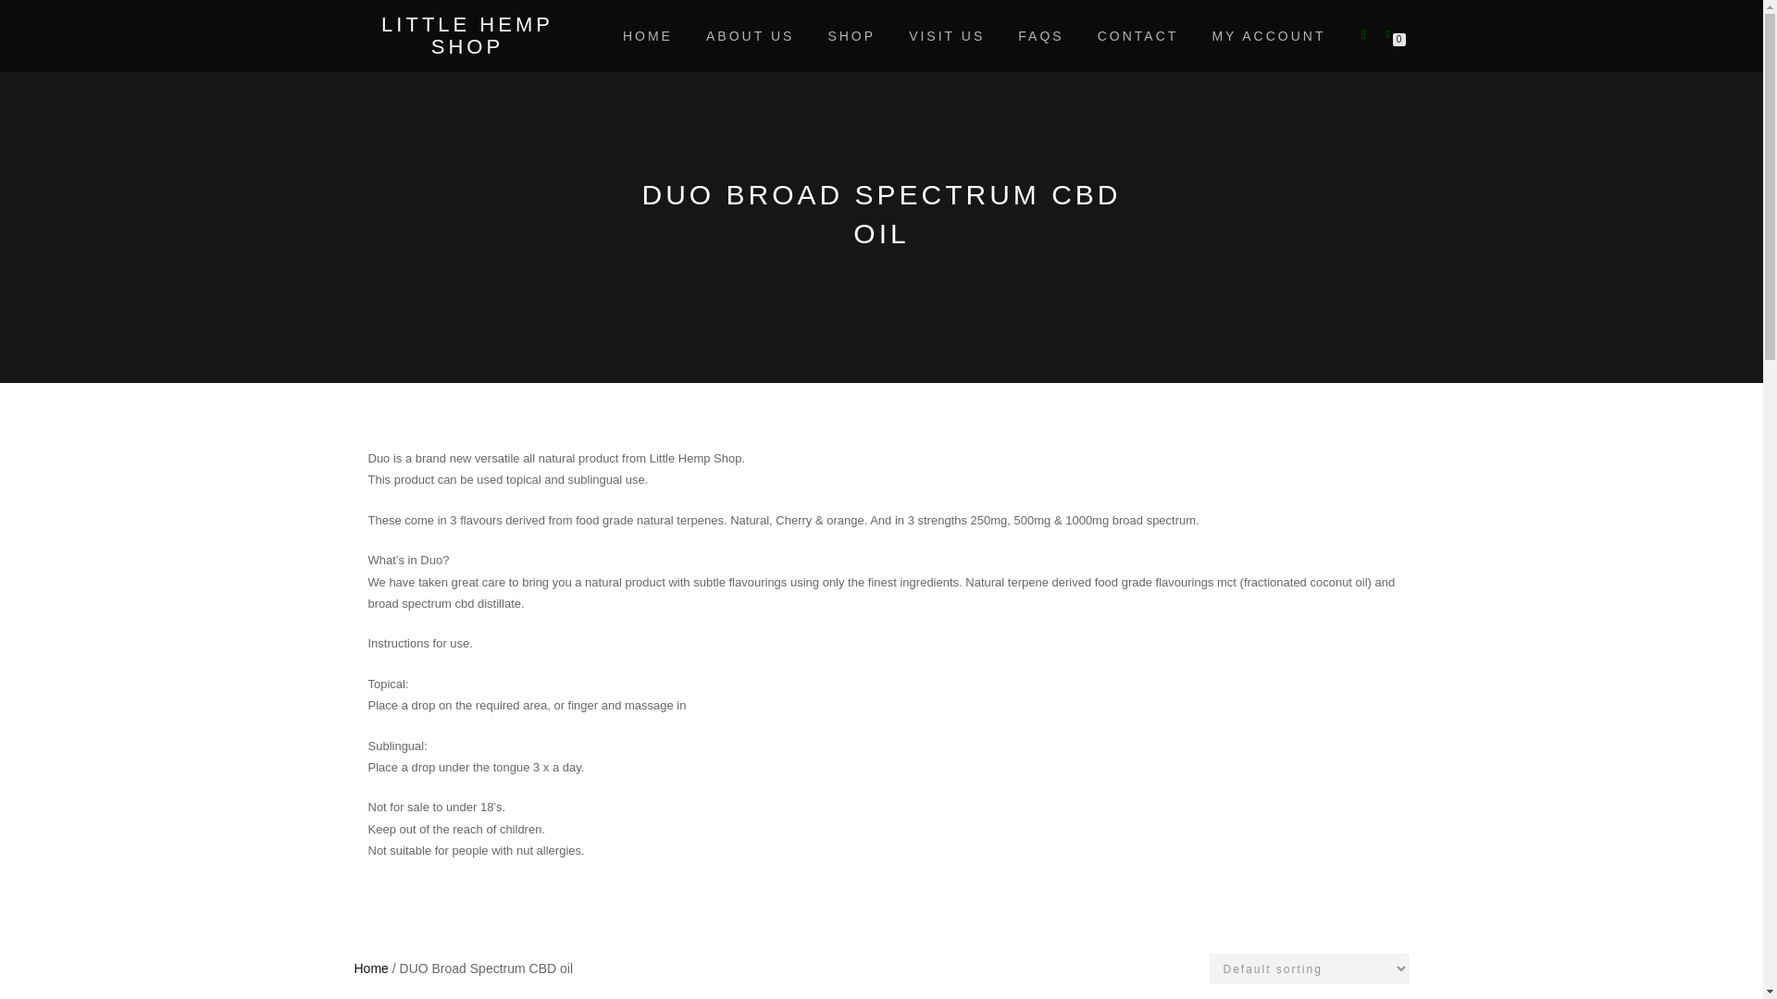 The width and height of the screenshot is (1777, 999). Describe the element at coordinates (1138, 35) in the screenshot. I see `CONTACT` at that location.